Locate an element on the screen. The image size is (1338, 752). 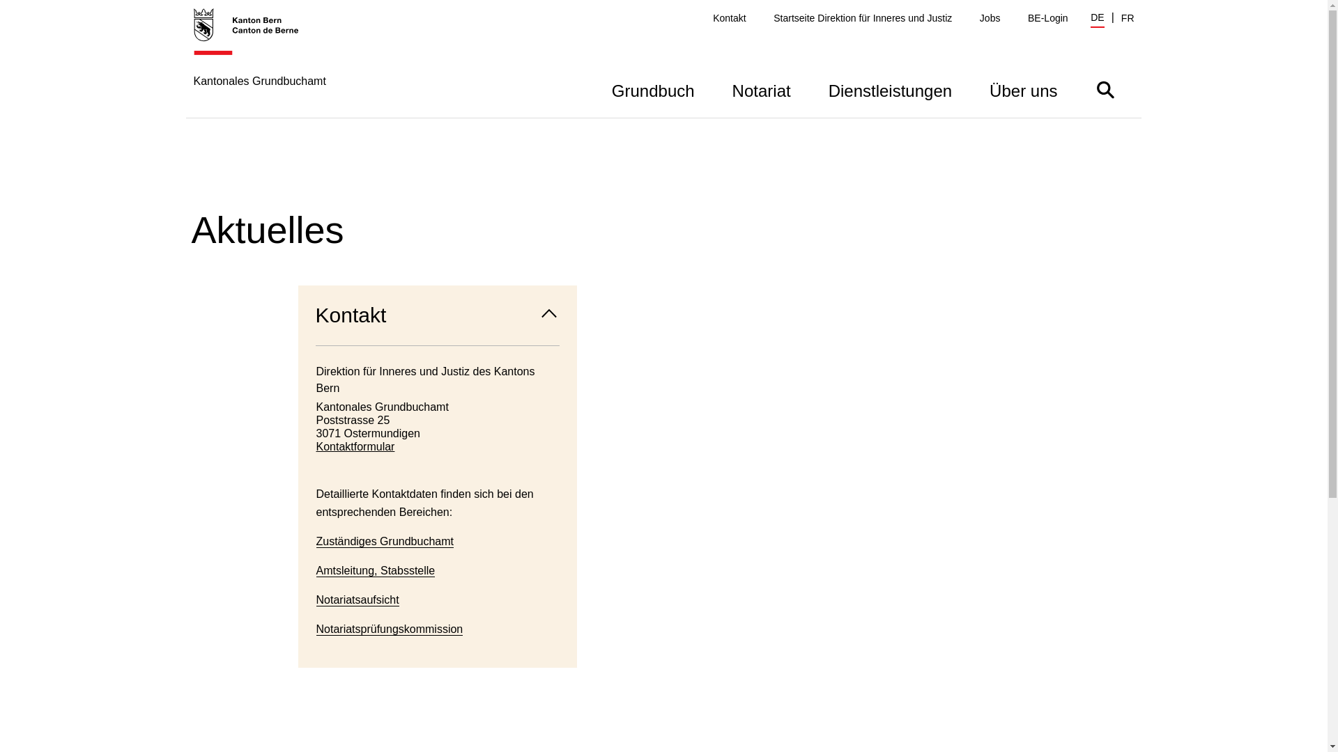
Kantonales Grundbuchamt is located at coordinates (260, 63).